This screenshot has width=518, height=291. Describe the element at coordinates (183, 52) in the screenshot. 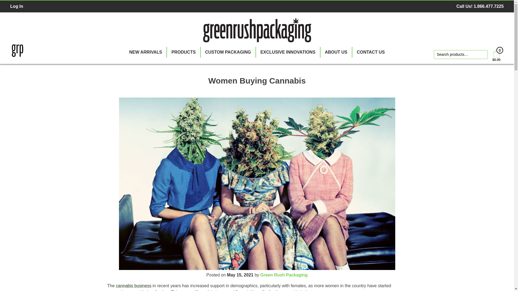

I see `PRODUCTS` at that location.